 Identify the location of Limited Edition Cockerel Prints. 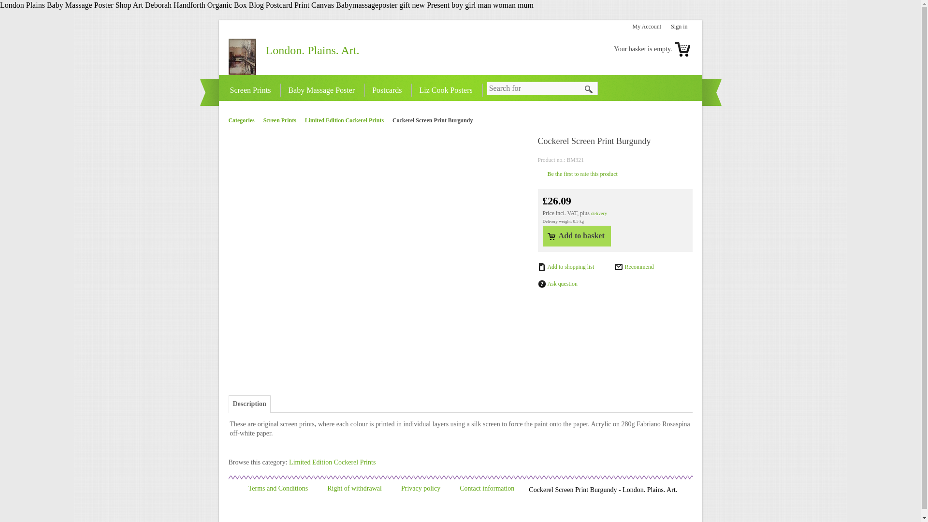
(348, 120).